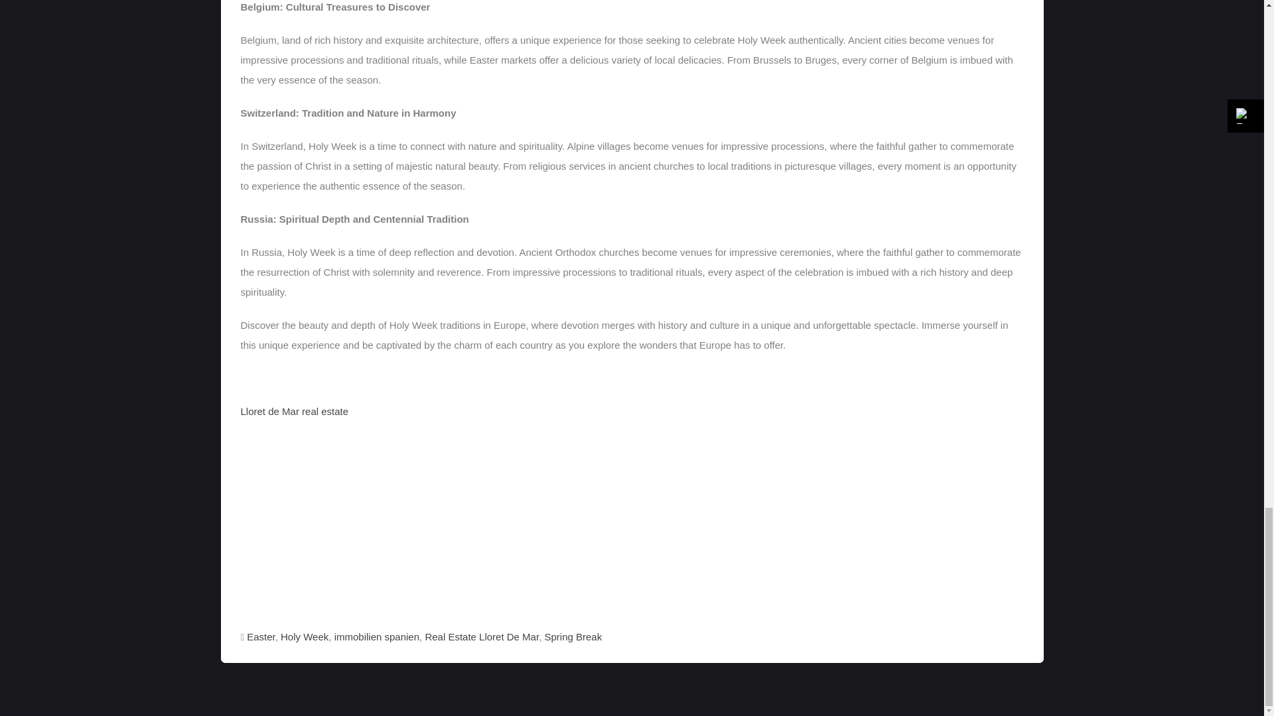  What do you see at coordinates (261, 636) in the screenshot?
I see `Easter` at bounding box center [261, 636].